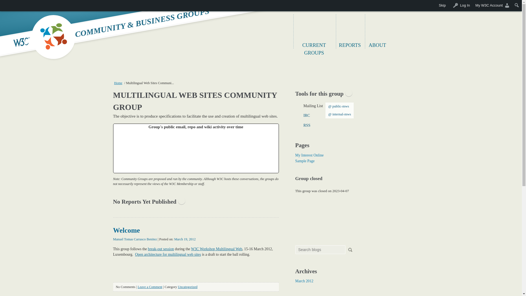 The image size is (526, 296). Describe the element at coordinates (6, 5) in the screenshot. I see `Search` at that location.